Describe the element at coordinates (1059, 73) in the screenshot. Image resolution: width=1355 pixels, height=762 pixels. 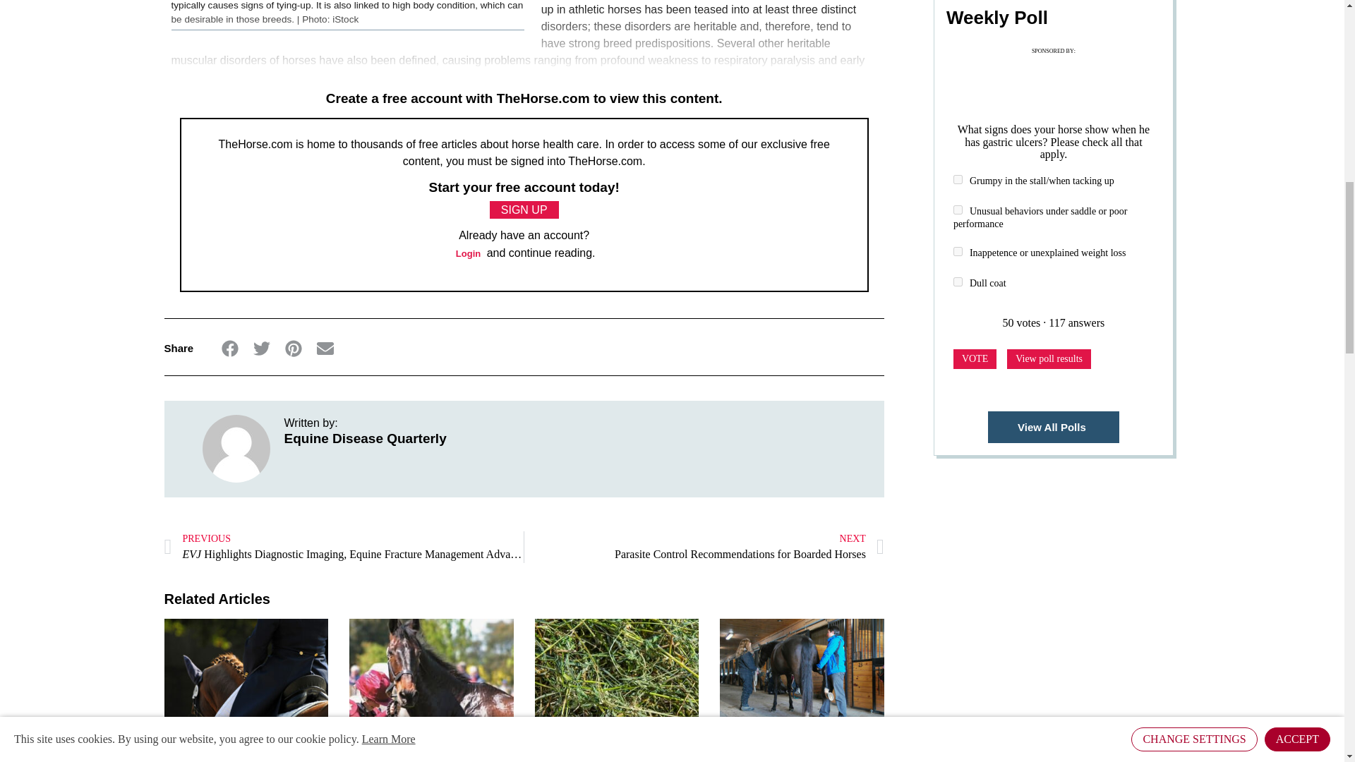
I see `3rd party ad content` at that location.